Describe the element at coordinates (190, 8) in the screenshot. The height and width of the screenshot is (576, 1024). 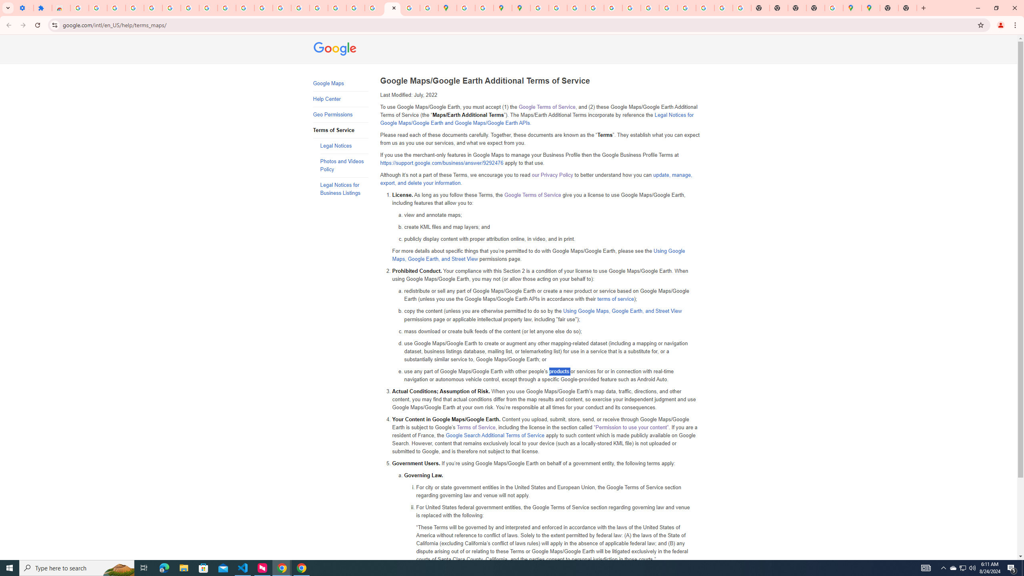
I see `Google Account Help` at that location.